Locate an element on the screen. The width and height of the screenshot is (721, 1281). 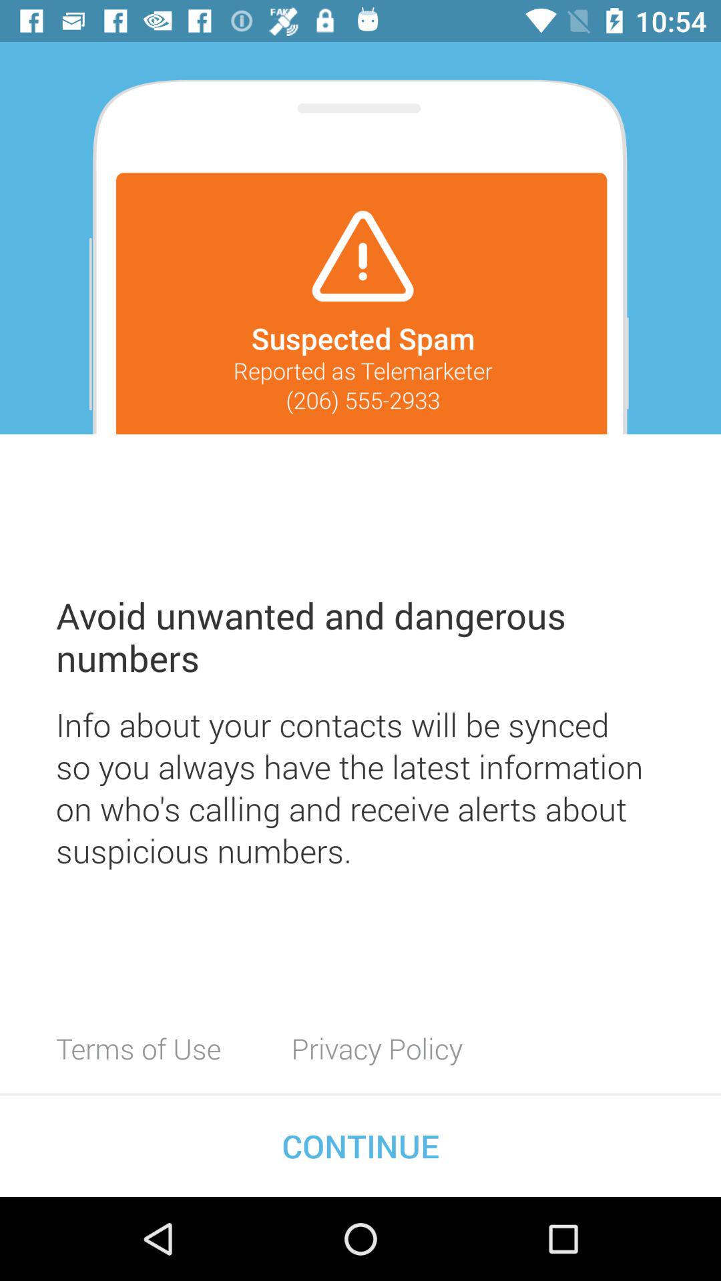
click icon at the bottom left corner is located at coordinates (139, 1048).